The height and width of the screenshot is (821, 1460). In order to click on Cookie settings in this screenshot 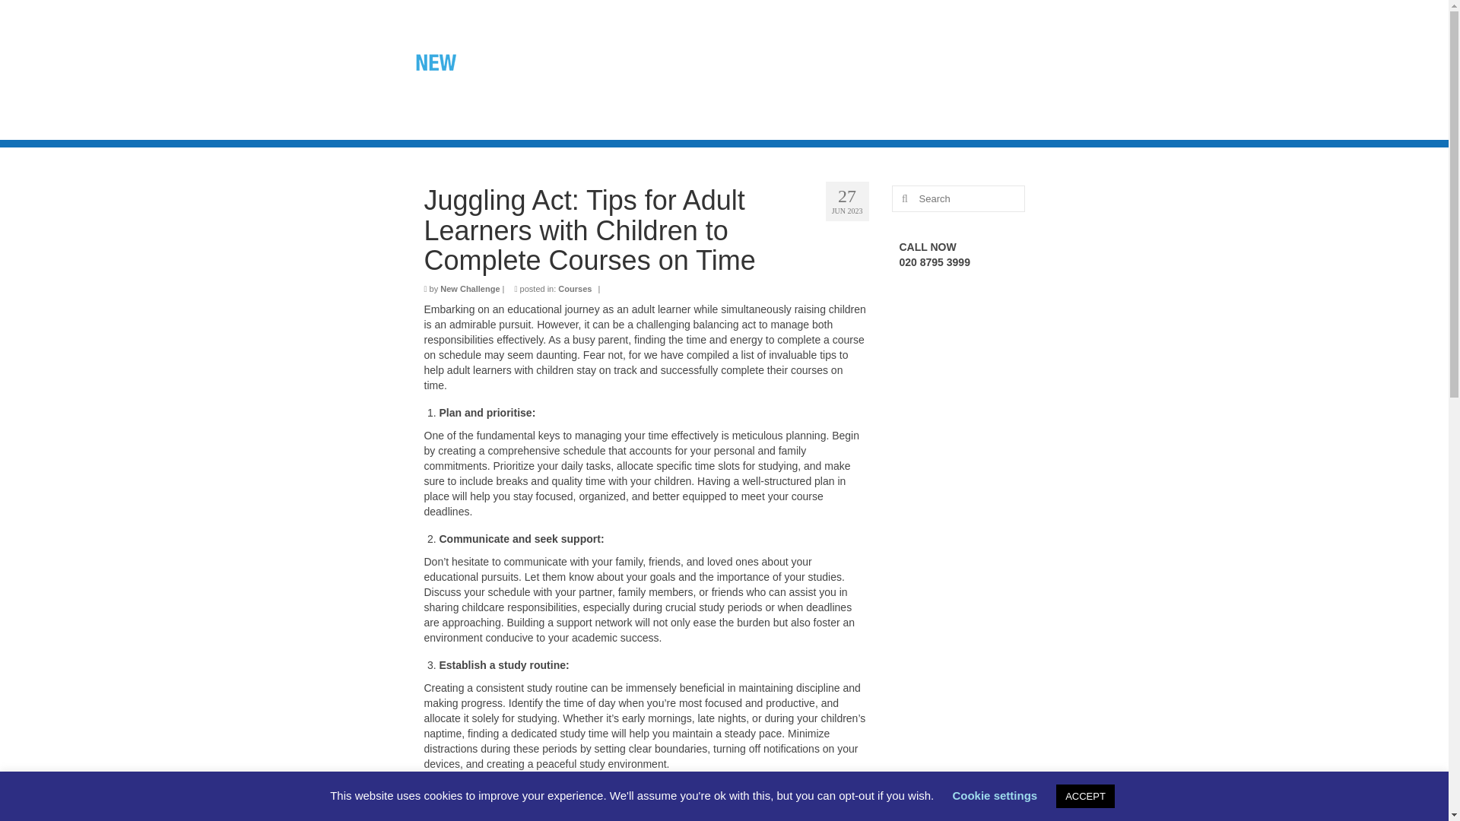, I will do `click(994, 795)`.